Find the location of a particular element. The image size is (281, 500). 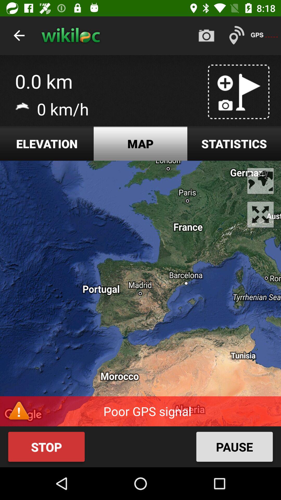

swipe to statistics button is located at coordinates (234, 144).